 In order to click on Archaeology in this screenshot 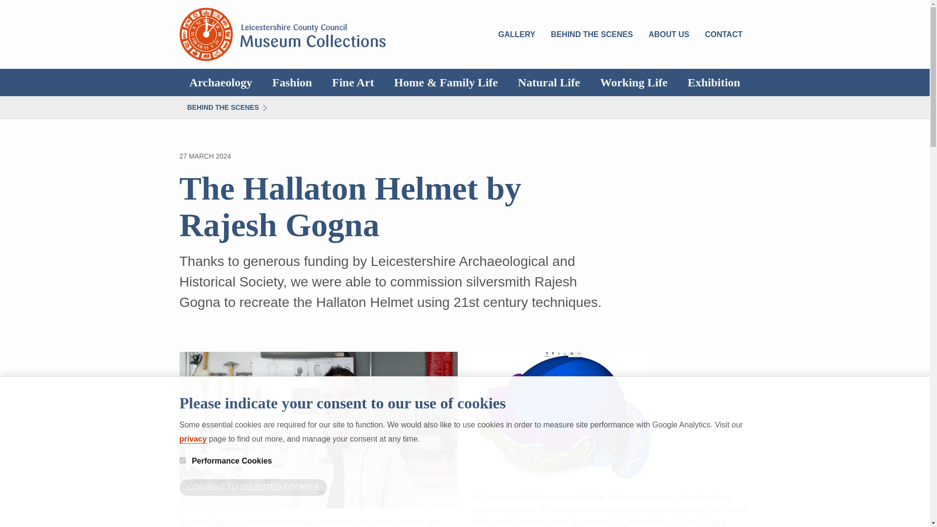, I will do `click(221, 82)`.